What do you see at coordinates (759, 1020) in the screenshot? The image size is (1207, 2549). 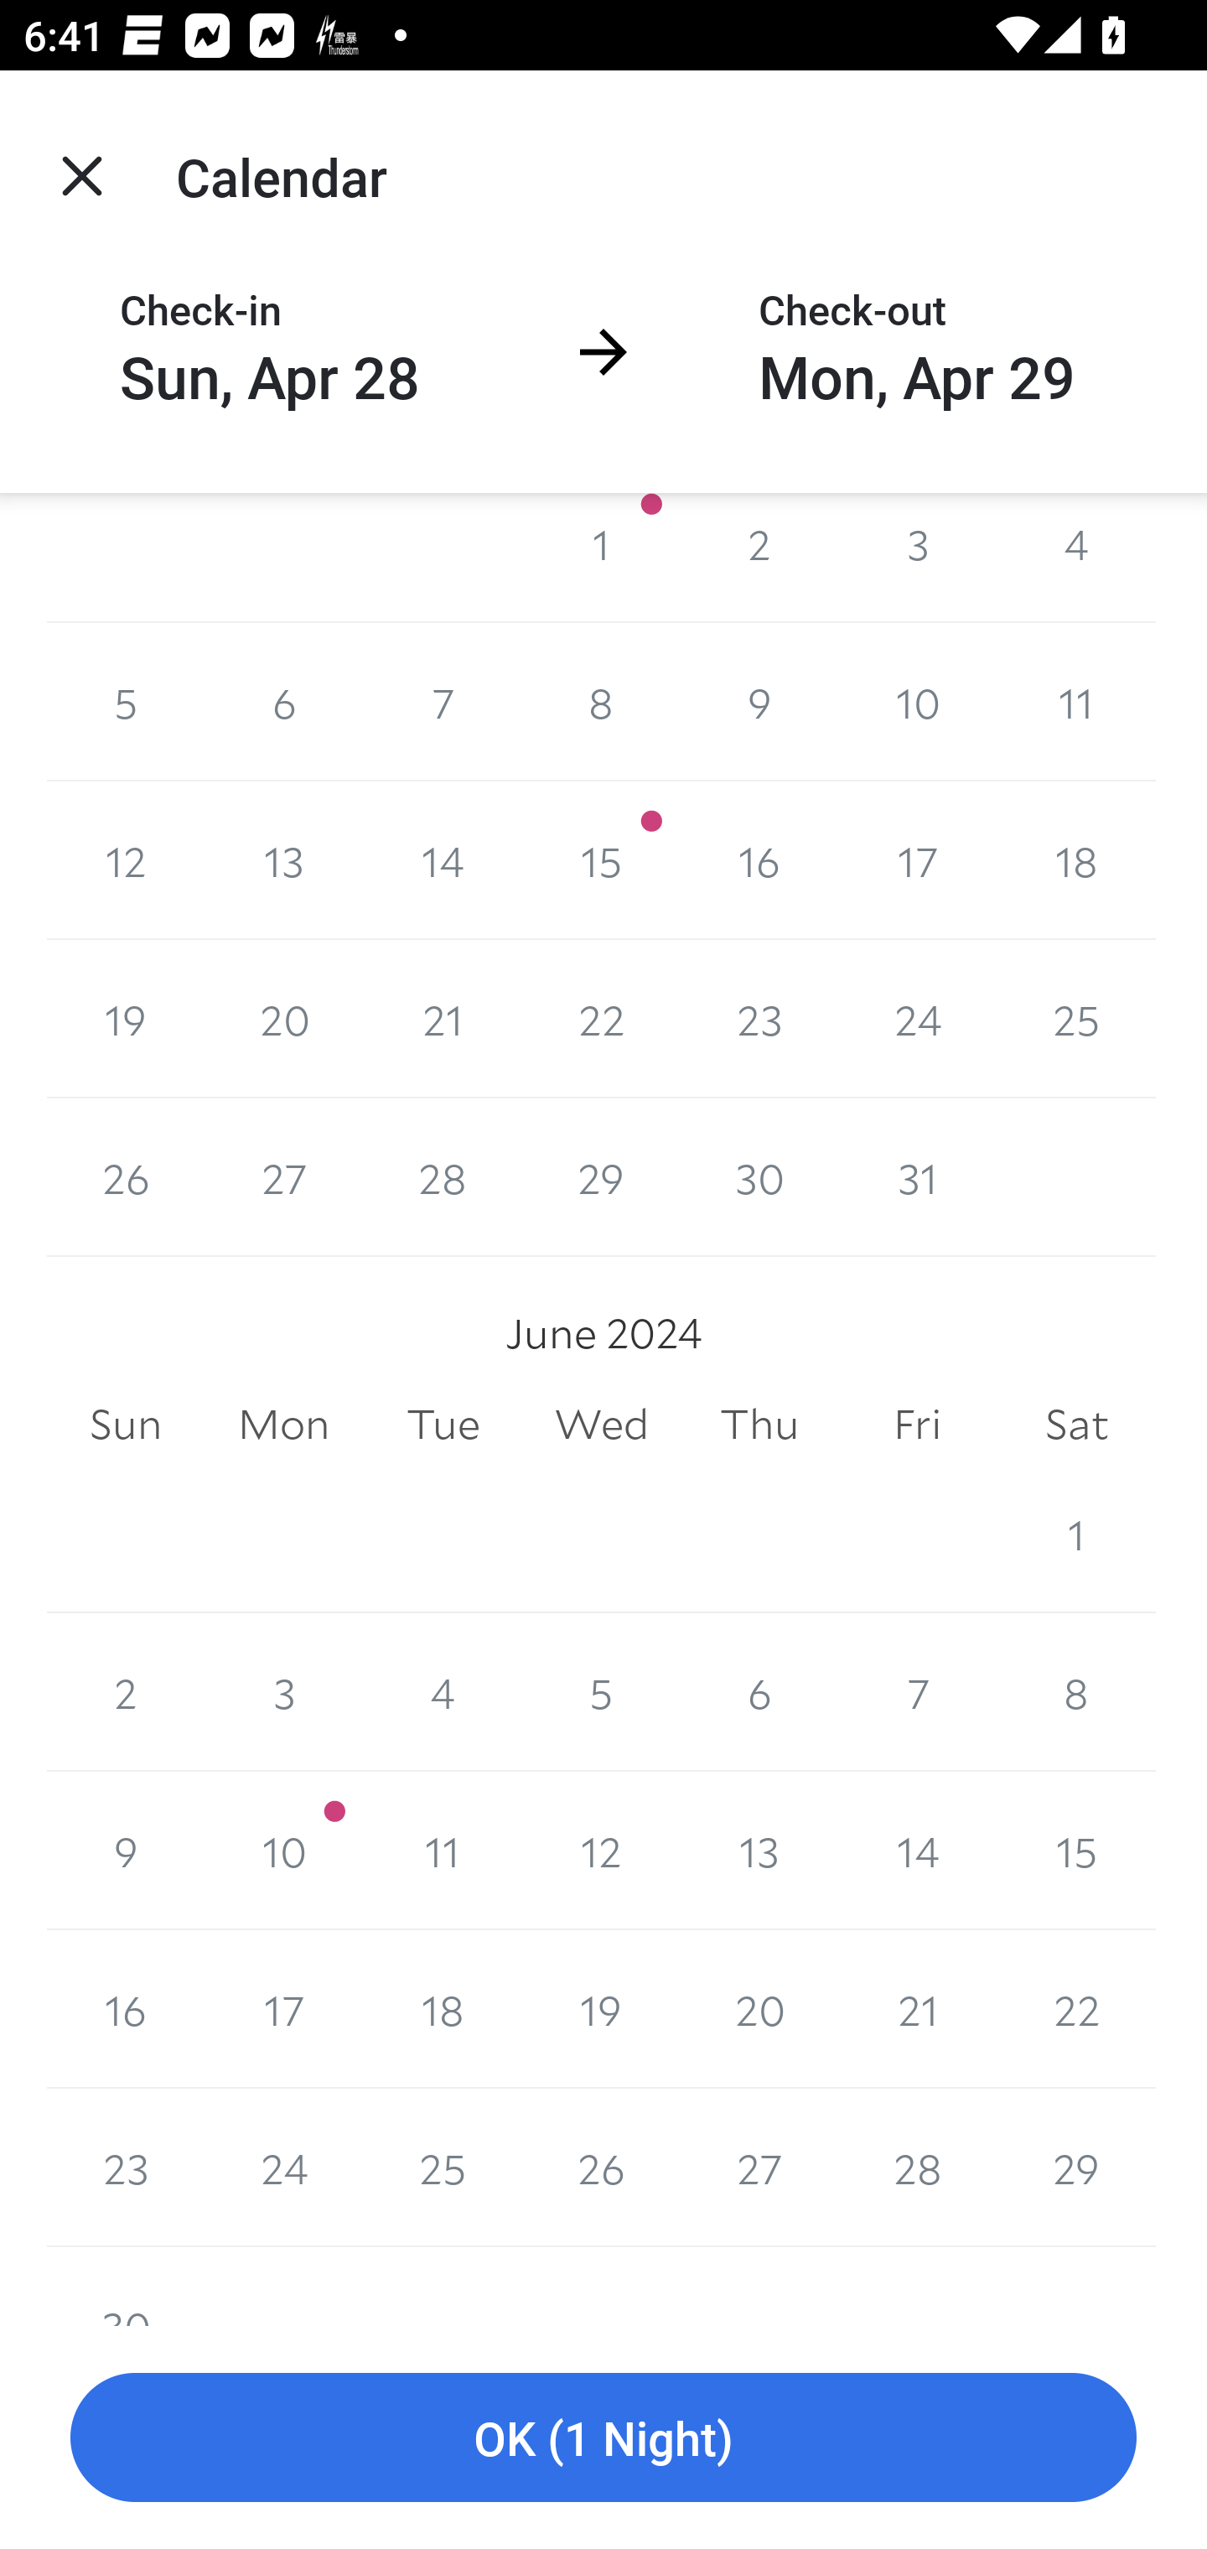 I see `23 23 May 2024` at bounding box center [759, 1020].